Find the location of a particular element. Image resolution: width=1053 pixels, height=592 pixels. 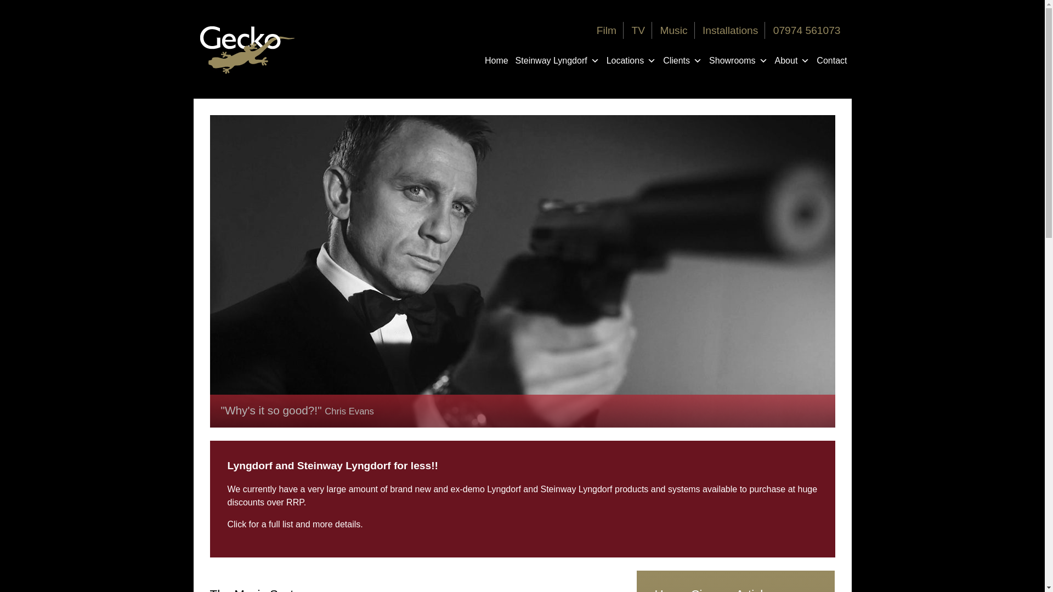

Locations is located at coordinates (631, 60).